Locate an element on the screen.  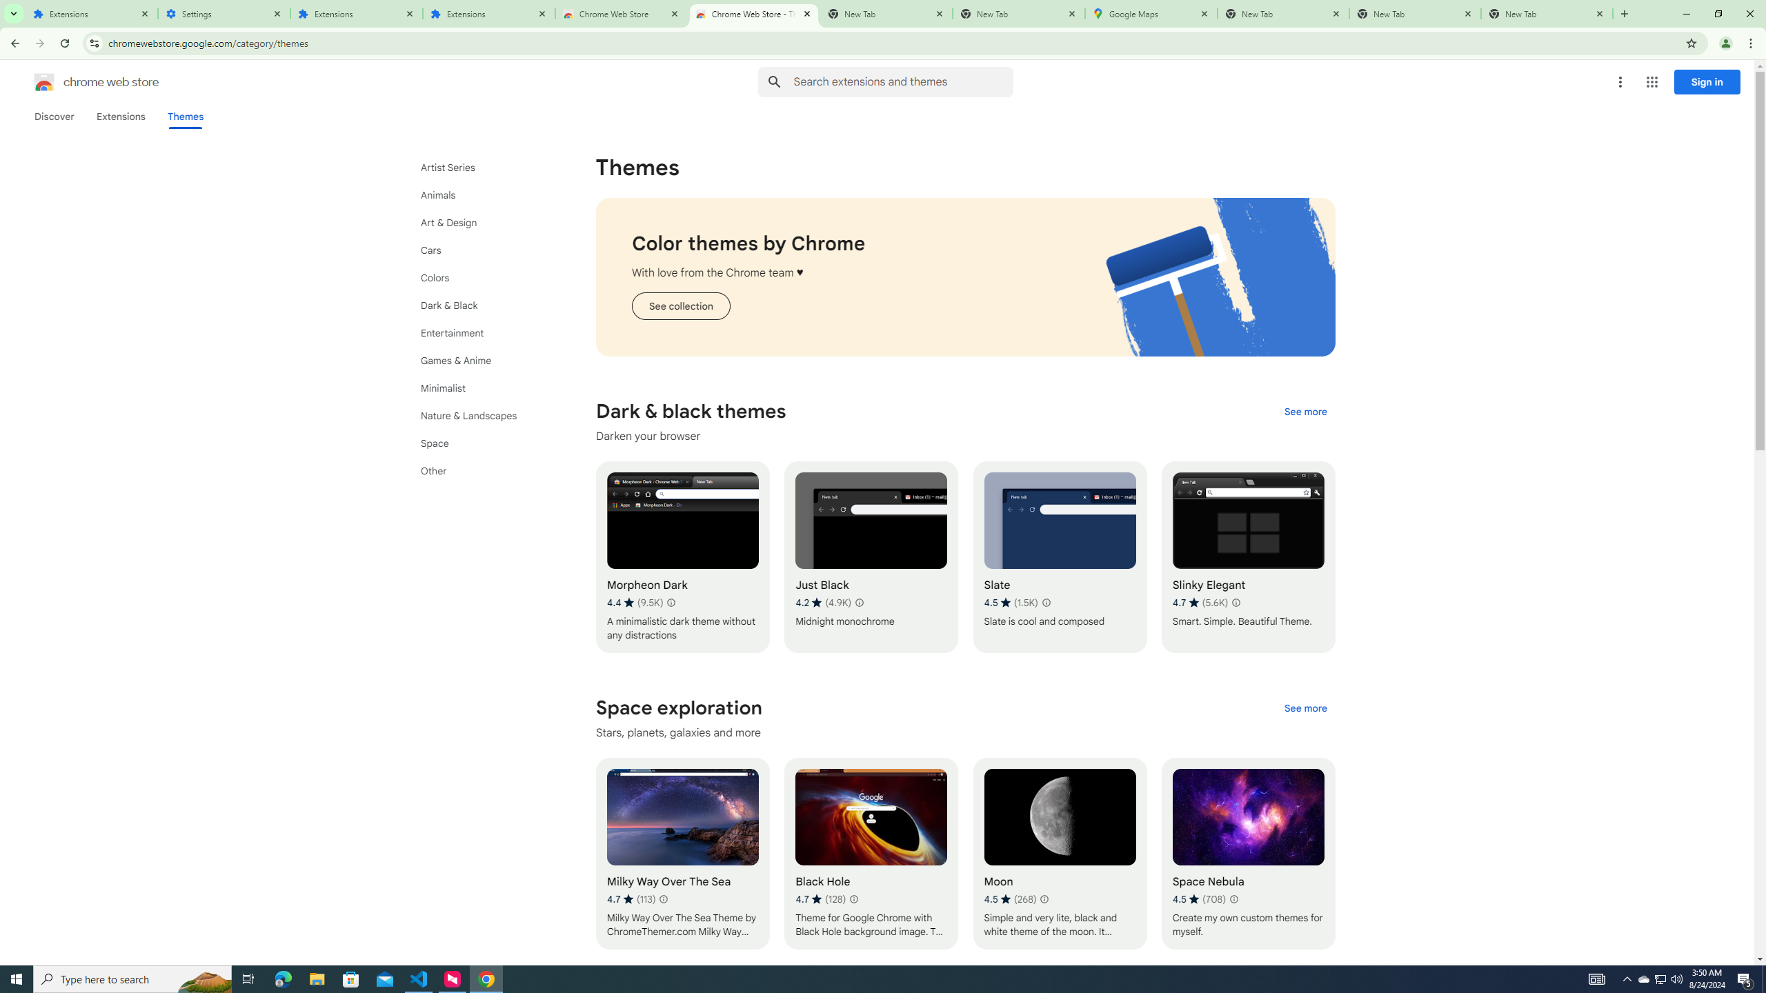
More options menu is located at coordinates (1620, 82).